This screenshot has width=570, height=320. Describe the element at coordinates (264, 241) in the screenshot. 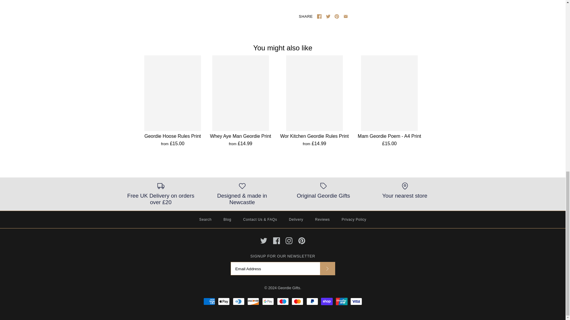

I see `Twitter` at that location.